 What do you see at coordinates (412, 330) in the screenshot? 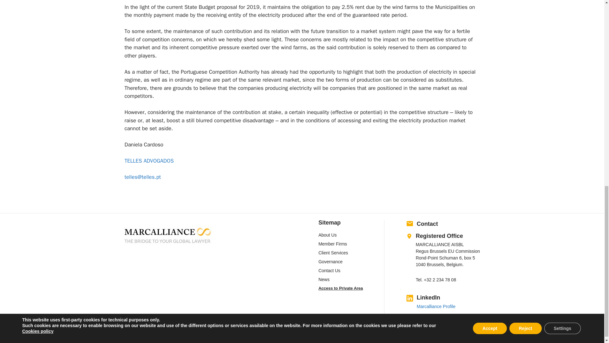
I see `Conditions of Use` at bounding box center [412, 330].